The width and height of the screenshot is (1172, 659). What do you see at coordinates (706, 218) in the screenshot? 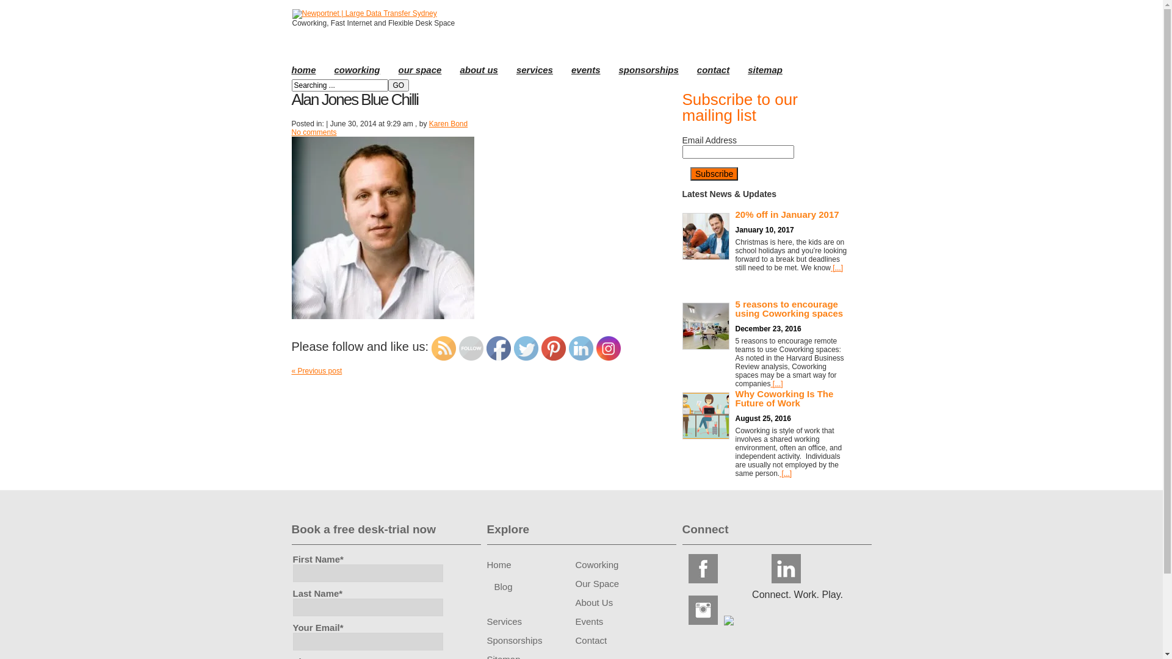
I see `20% off in January 2017` at bounding box center [706, 218].